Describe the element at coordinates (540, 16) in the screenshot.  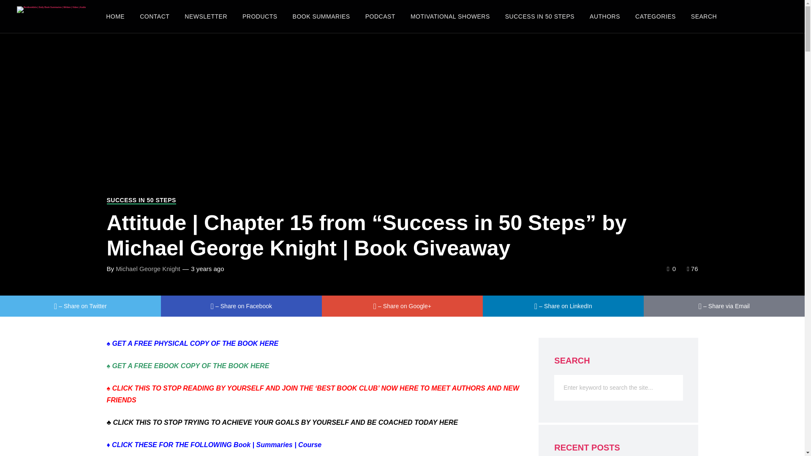
I see `SUCCESS IN 50 STEPS` at that location.